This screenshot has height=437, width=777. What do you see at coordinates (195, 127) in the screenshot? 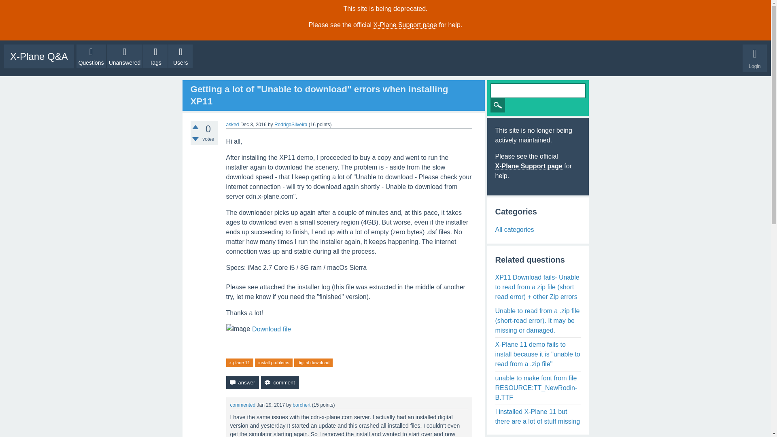
I see `Click to vote up` at bounding box center [195, 127].